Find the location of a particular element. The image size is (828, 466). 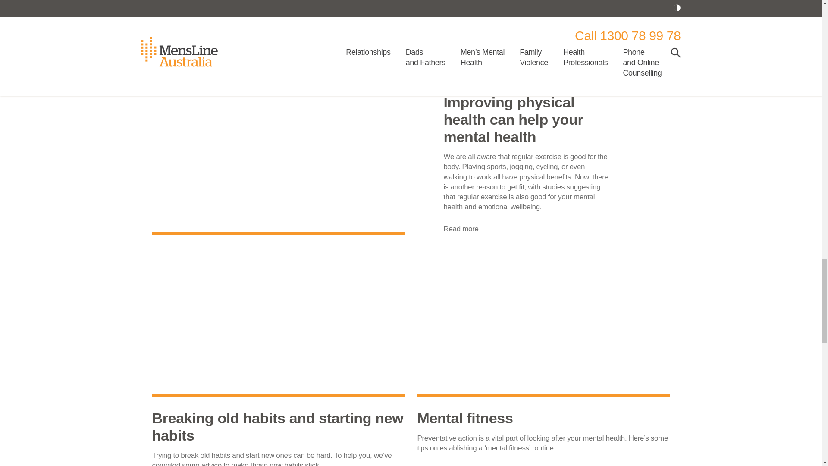

Mental fitness is located at coordinates (543, 418).